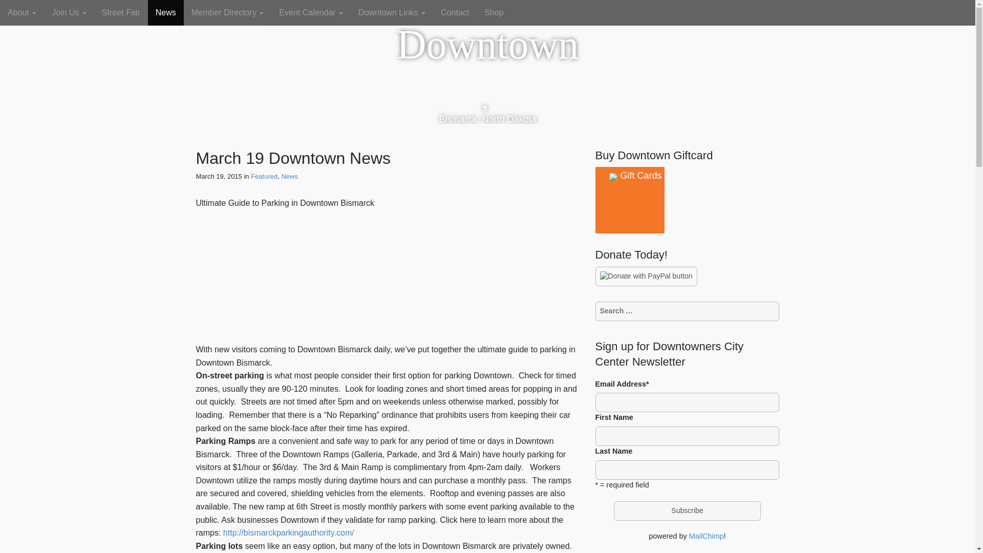  I want to click on March 19, 2015, so click(219, 176).